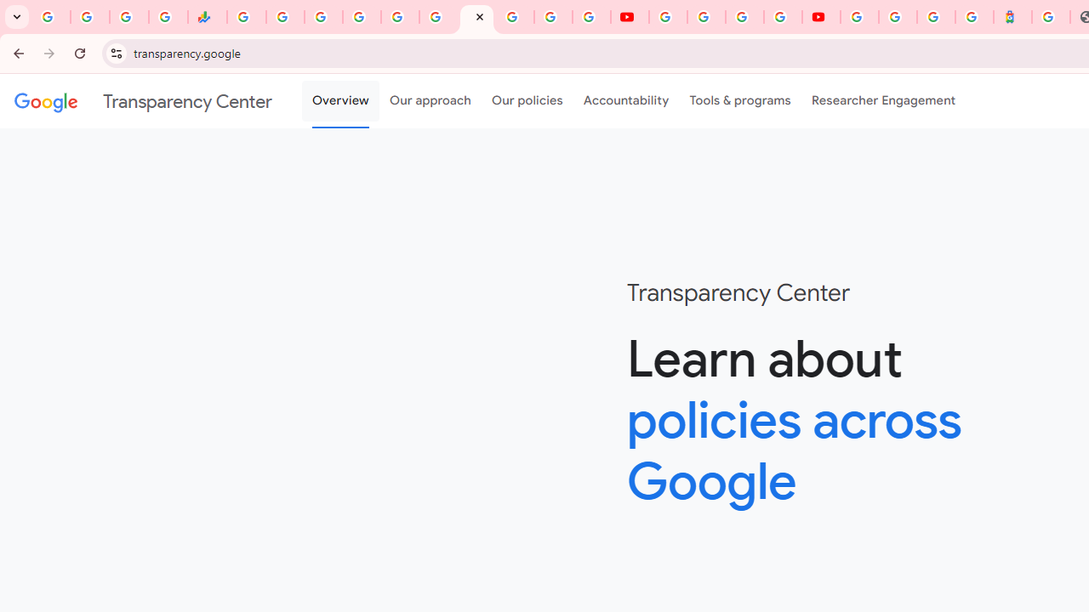  Describe the element at coordinates (430, 101) in the screenshot. I see `Our approach` at that location.